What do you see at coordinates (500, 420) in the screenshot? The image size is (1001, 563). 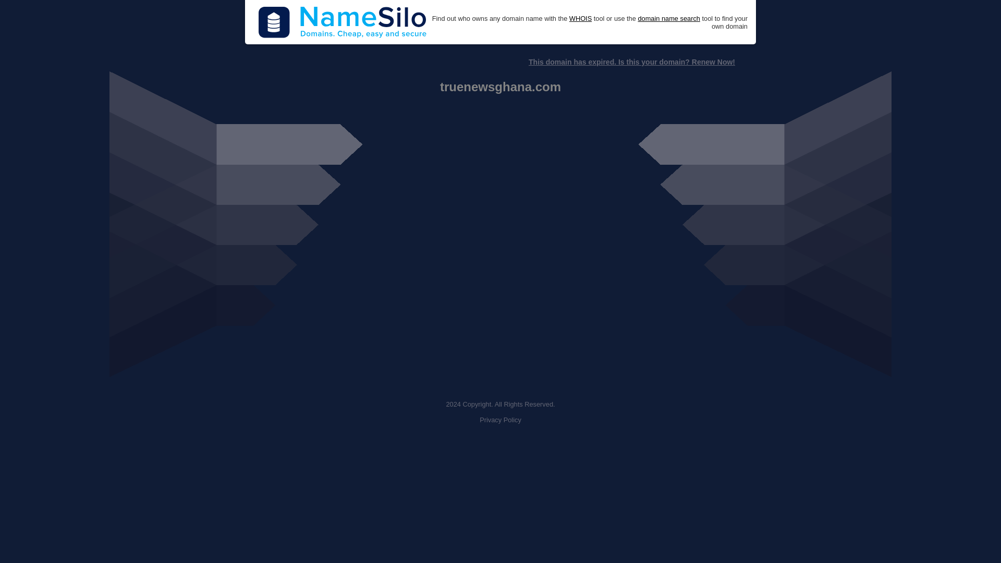 I see `Privacy Policy` at bounding box center [500, 420].